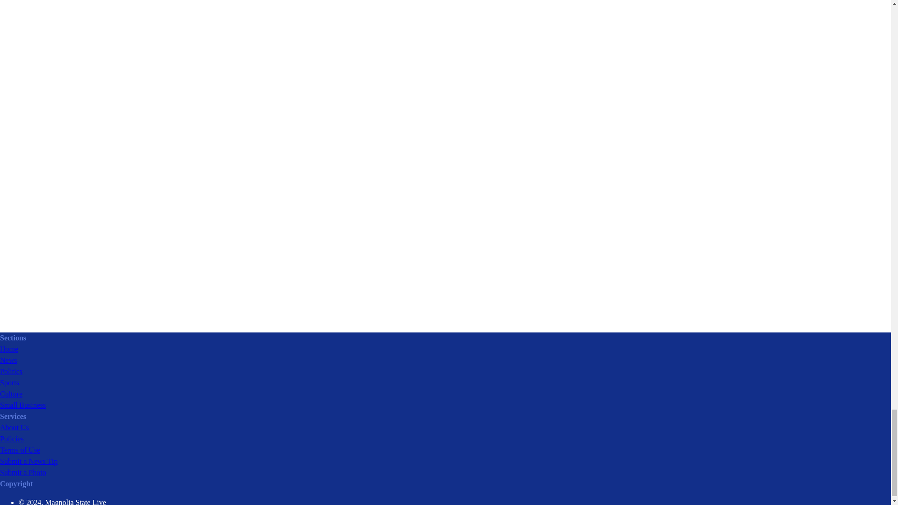 The height and width of the screenshot is (505, 898). Describe the element at coordinates (29, 461) in the screenshot. I see `Submit a News Tip` at that location.